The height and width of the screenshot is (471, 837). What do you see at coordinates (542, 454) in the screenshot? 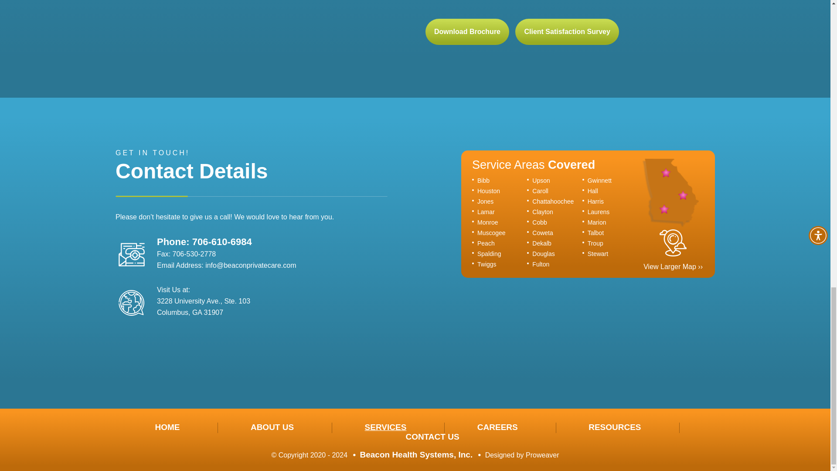
I see `Proweaver` at bounding box center [542, 454].